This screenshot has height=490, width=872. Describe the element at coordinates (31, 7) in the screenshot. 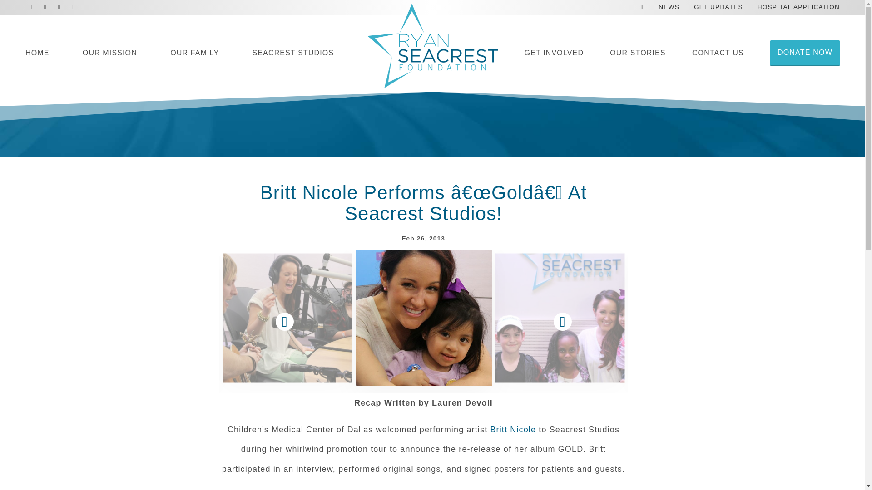

I see `Facebook` at that location.